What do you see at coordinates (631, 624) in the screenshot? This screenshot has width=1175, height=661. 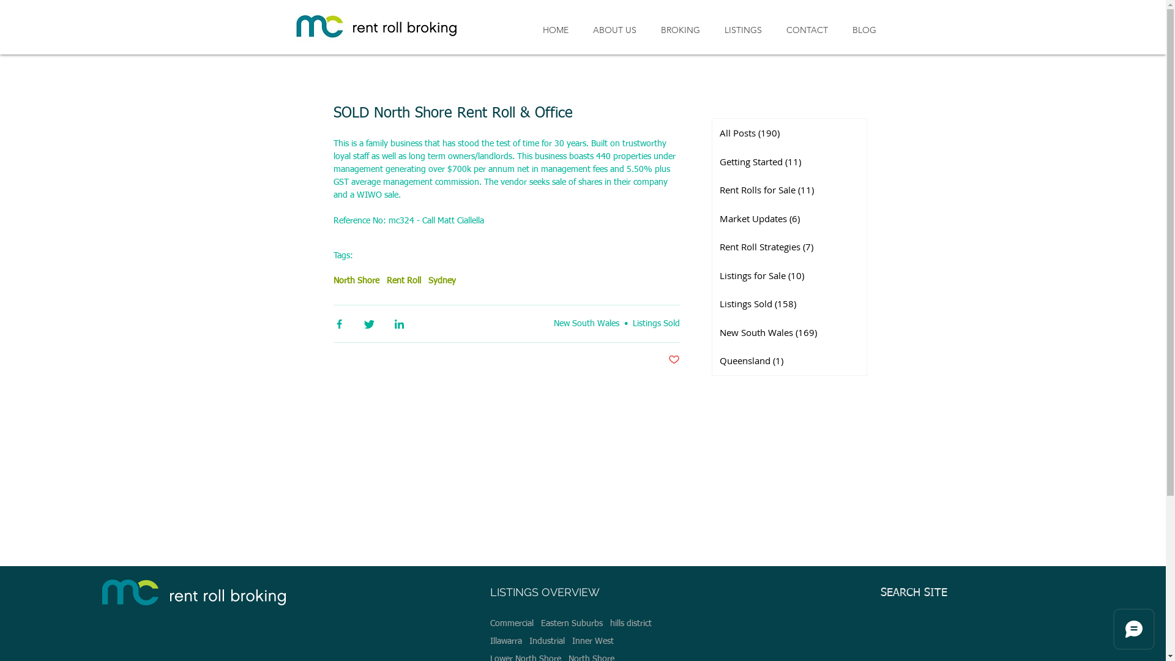 I see `hills district` at bounding box center [631, 624].